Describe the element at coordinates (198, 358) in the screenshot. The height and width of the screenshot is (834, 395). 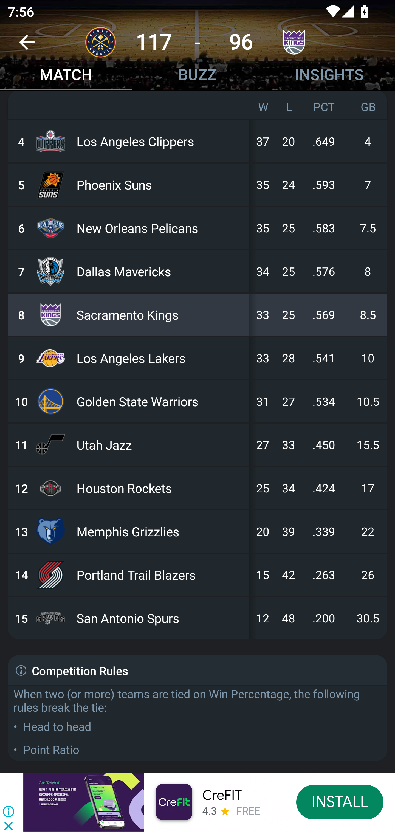
I see `9 Los Angeles Lakers 33 28 .541 10` at that location.